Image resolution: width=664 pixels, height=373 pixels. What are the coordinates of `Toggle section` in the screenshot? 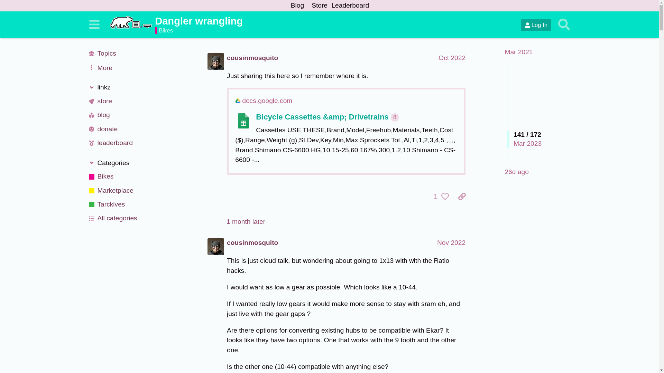 It's located at (137, 163).